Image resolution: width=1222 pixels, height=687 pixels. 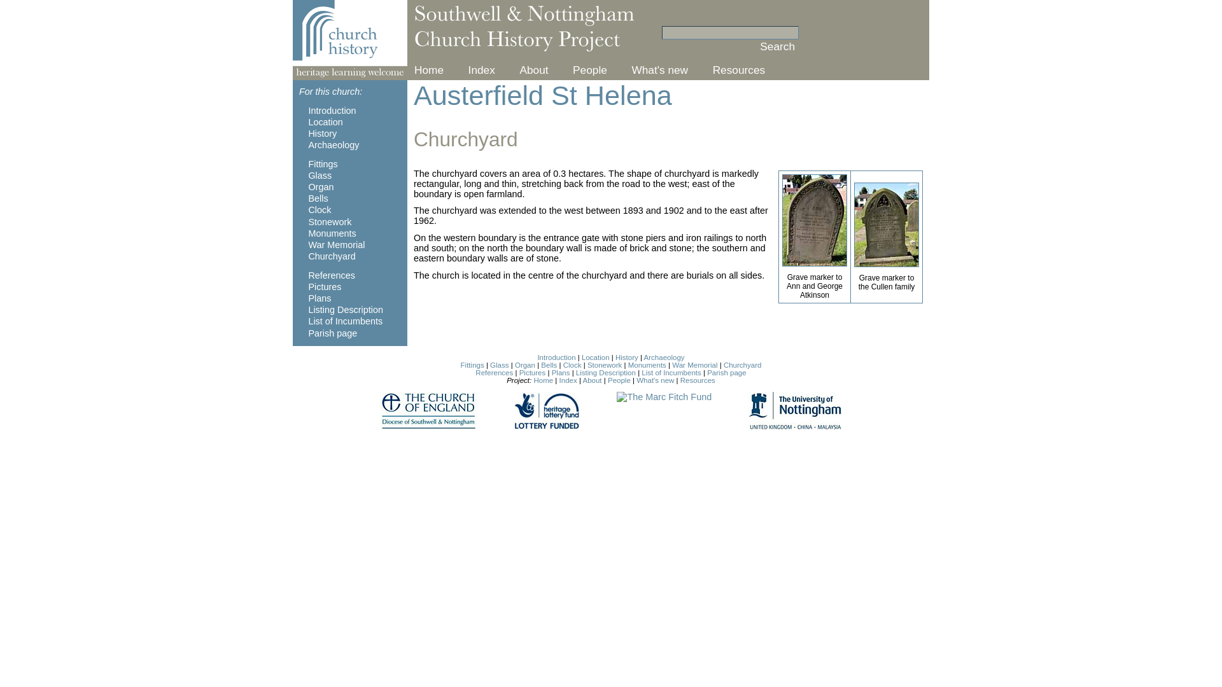 I want to click on Glass, so click(x=320, y=176).